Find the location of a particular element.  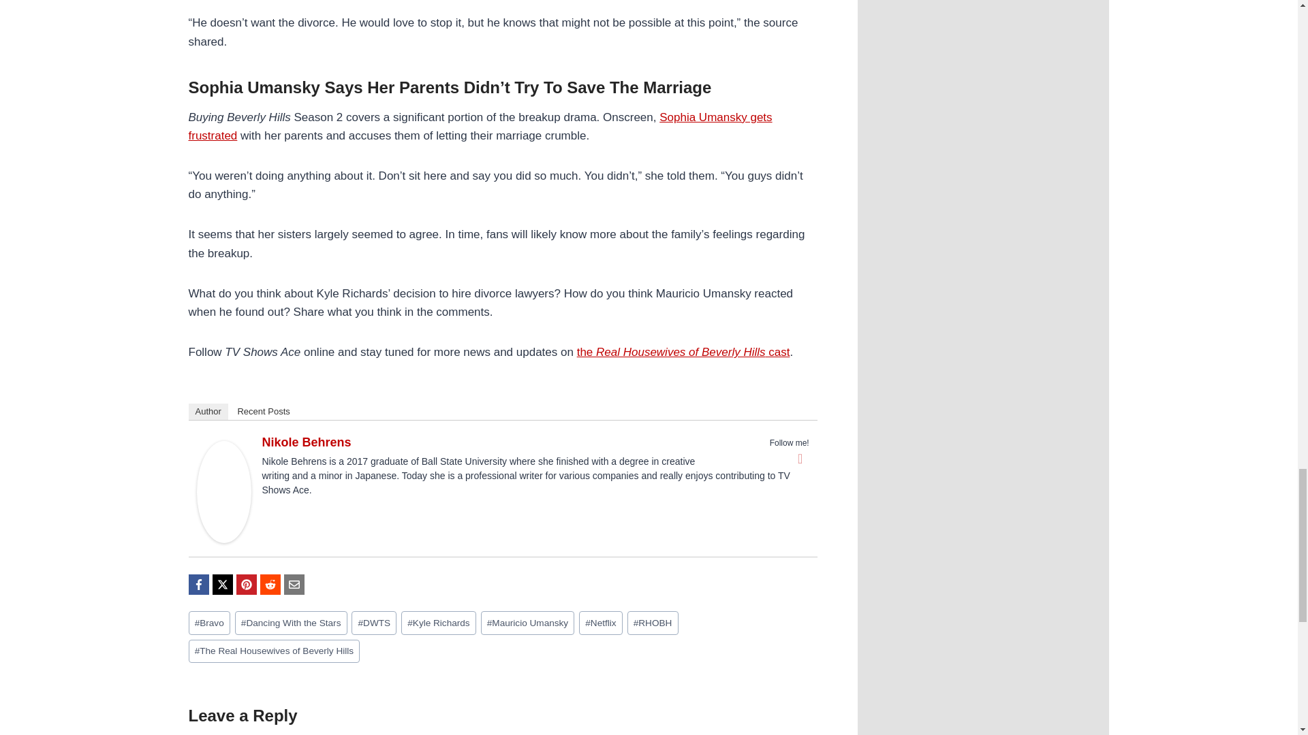

Dancing With the Stars is located at coordinates (292, 623).